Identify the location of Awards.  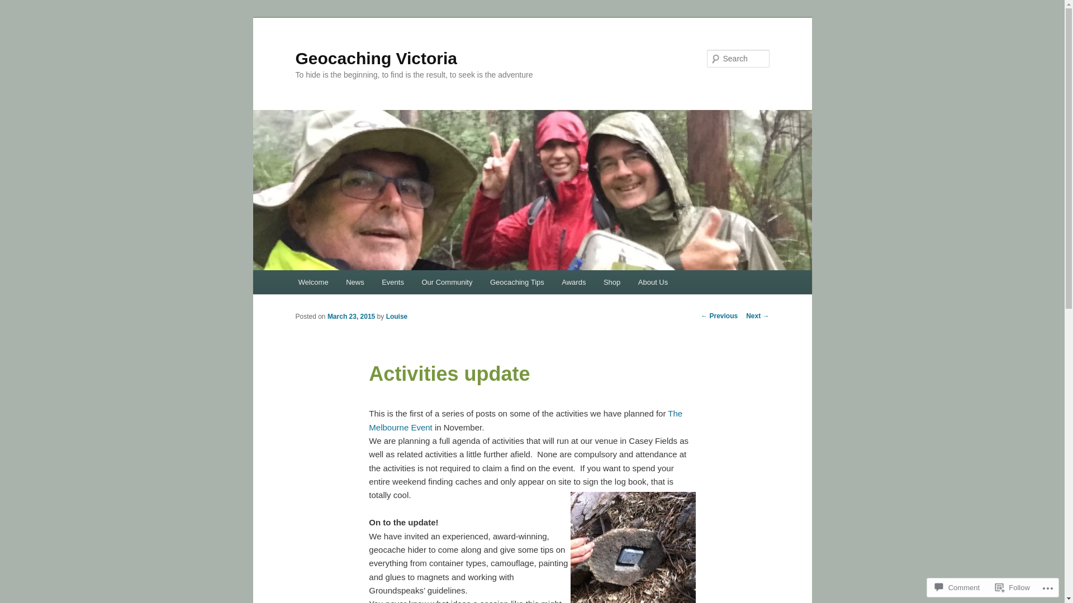
(575, 283).